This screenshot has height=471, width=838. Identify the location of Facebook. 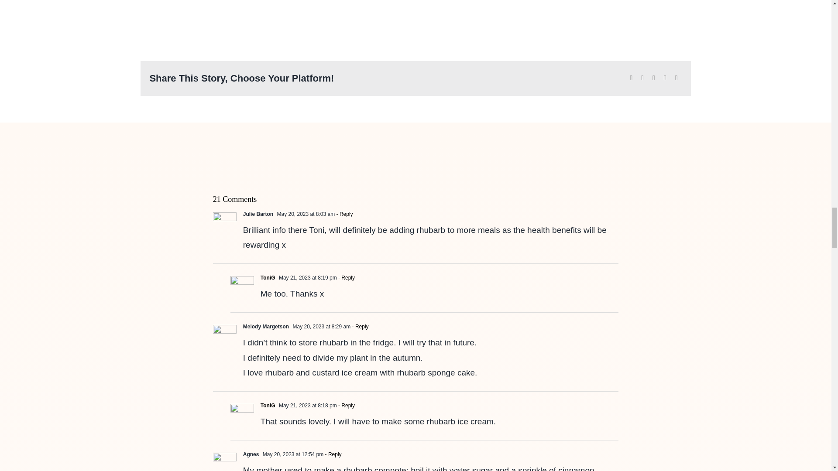
(631, 78).